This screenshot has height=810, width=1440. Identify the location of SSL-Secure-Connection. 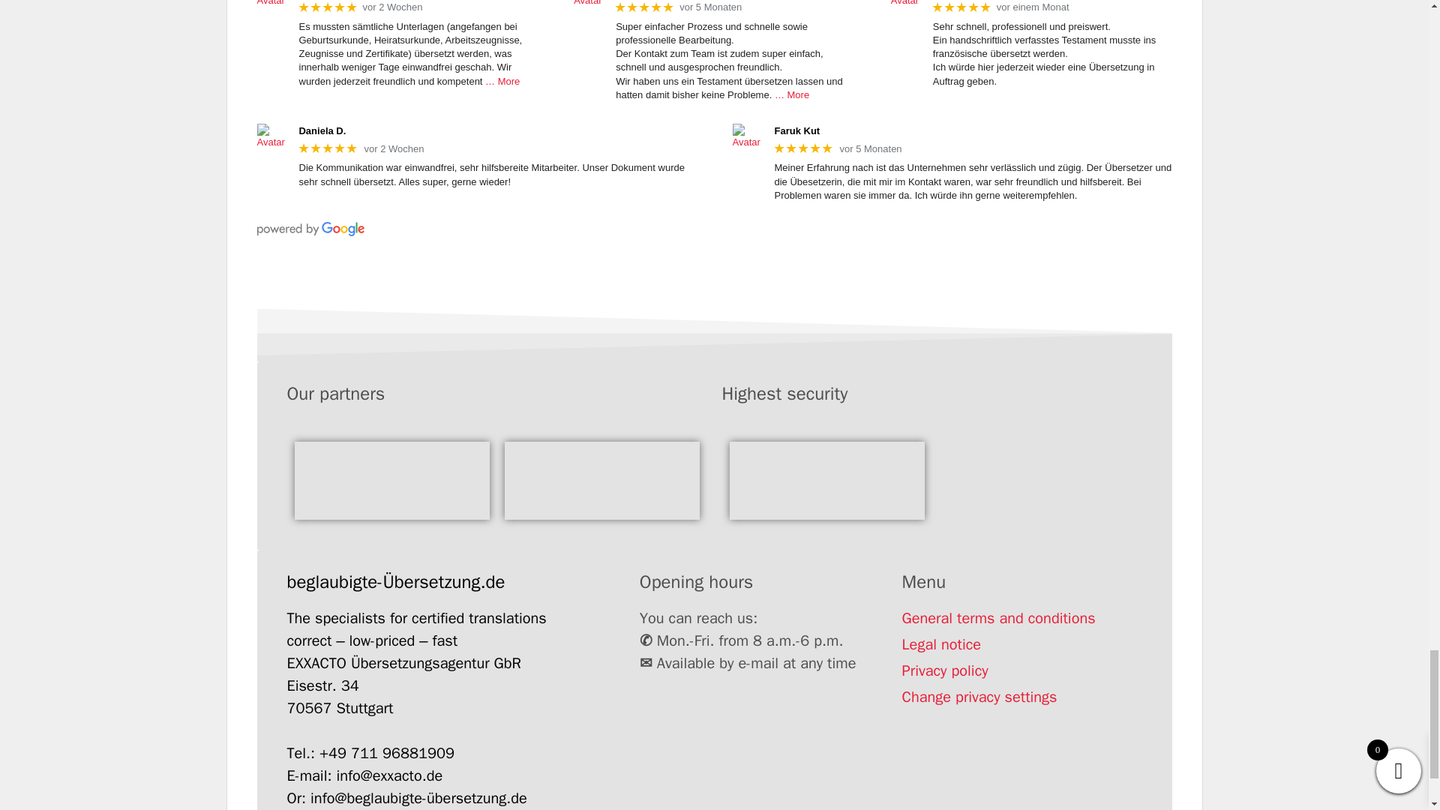
(826, 480).